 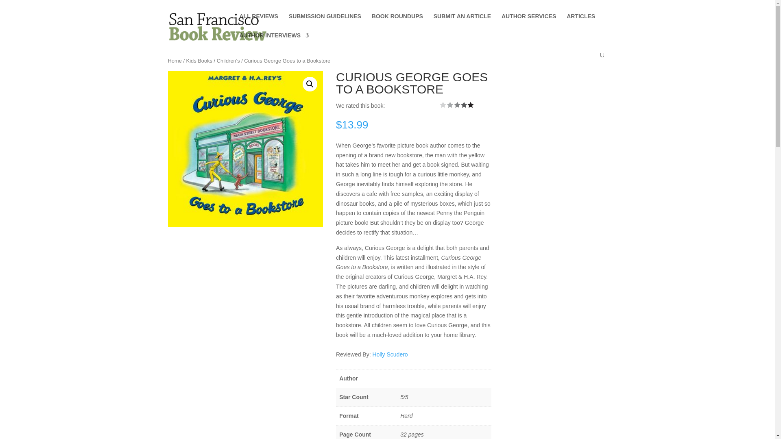 What do you see at coordinates (273, 42) in the screenshot?
I see `AUTHOR INTERVIEWS` at bounding box center [273, 42].